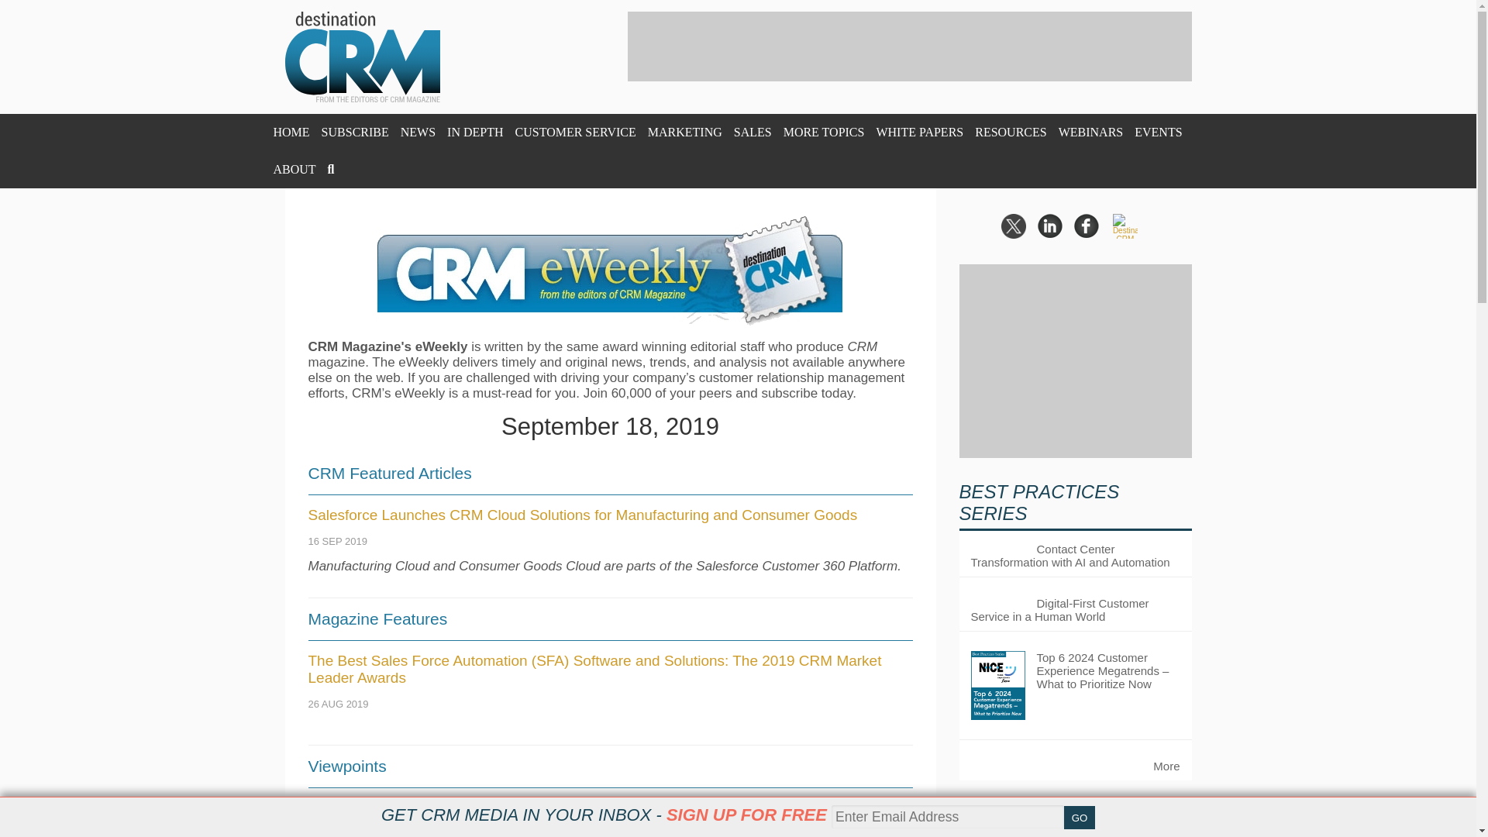 This screenshot has width=1488, height=837. What do you see at coordinates (753, 132) in the screenshot?
I see `SALES` at bounding box center [753, 132].